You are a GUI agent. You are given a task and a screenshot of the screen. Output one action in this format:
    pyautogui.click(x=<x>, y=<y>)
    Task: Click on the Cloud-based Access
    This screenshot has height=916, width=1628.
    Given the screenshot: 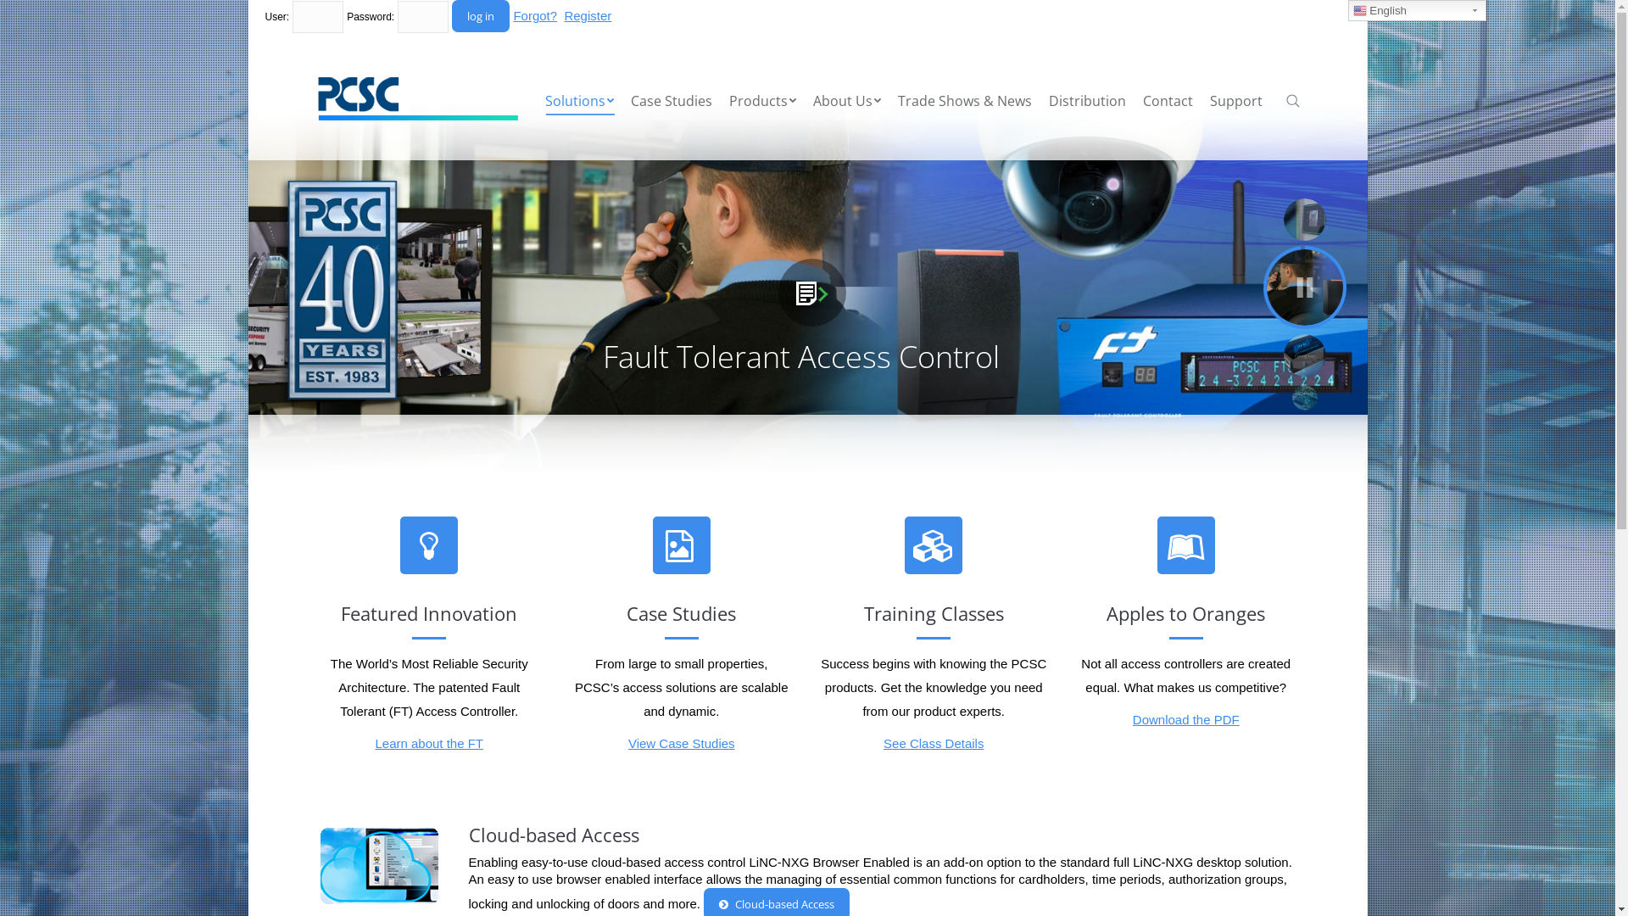 What is the action you would take?
    pyautogui.click(x=553, y=835)
    